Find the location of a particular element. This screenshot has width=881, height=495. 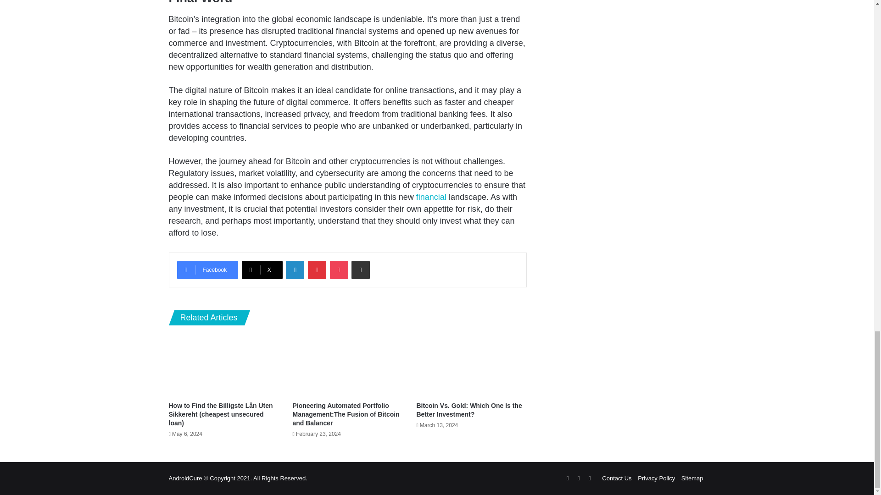

Share via Email is located at coordinates (361, 270).